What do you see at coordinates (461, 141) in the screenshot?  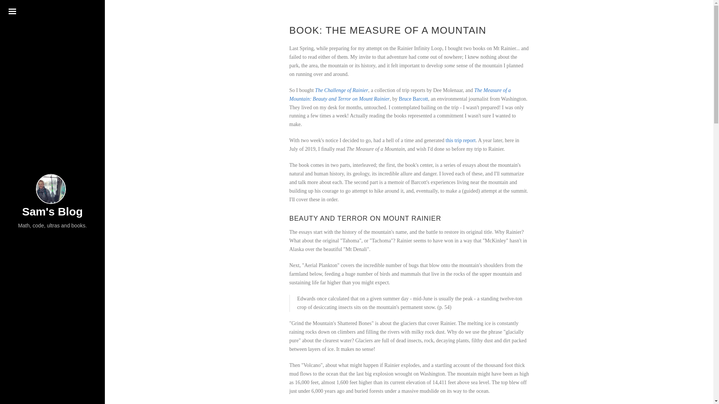 I see `this trip report` at bounding box center [461, 141].